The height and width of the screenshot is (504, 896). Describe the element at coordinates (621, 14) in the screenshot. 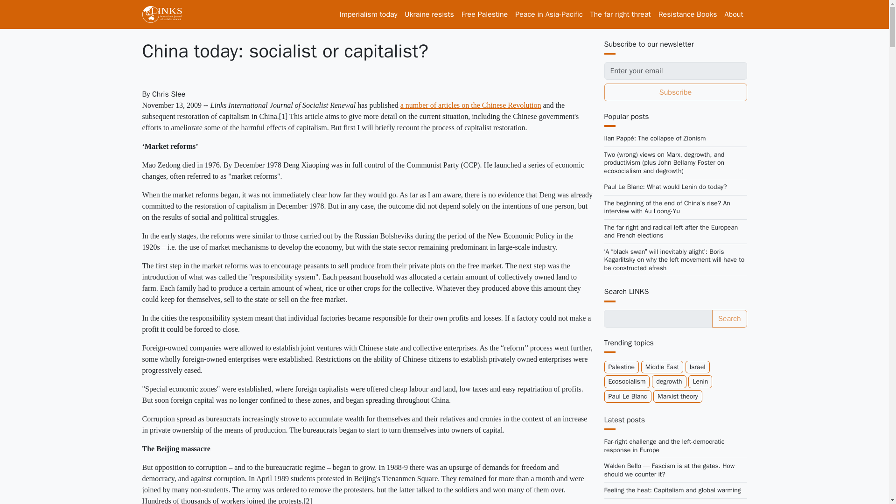

I see `The far right threat` at that location.